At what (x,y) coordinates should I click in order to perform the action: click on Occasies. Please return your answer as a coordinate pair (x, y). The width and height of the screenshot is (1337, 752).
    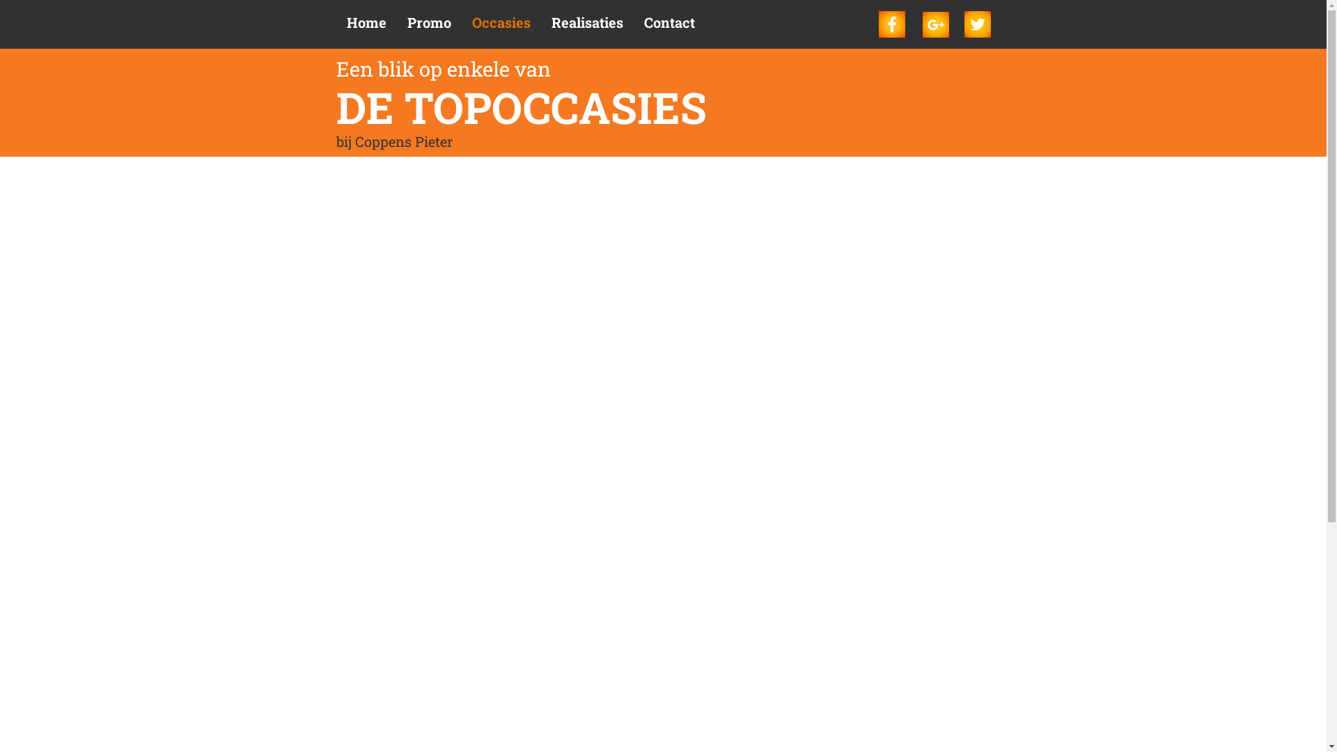
    Looking at the image, I should click on (501, 26).